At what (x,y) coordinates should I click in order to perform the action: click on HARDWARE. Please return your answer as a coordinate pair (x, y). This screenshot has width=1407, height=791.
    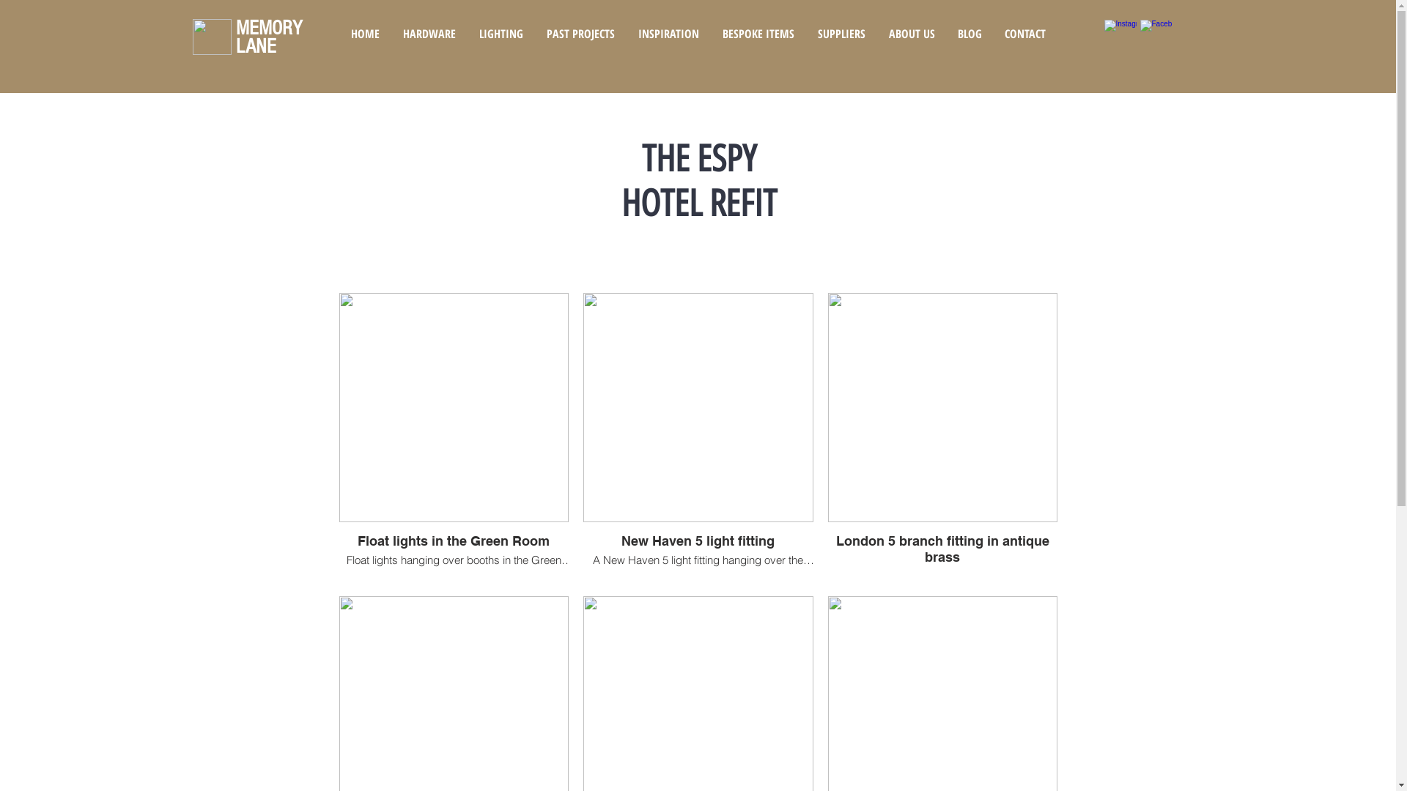
    Looking at the image, I should click on (429, 34).